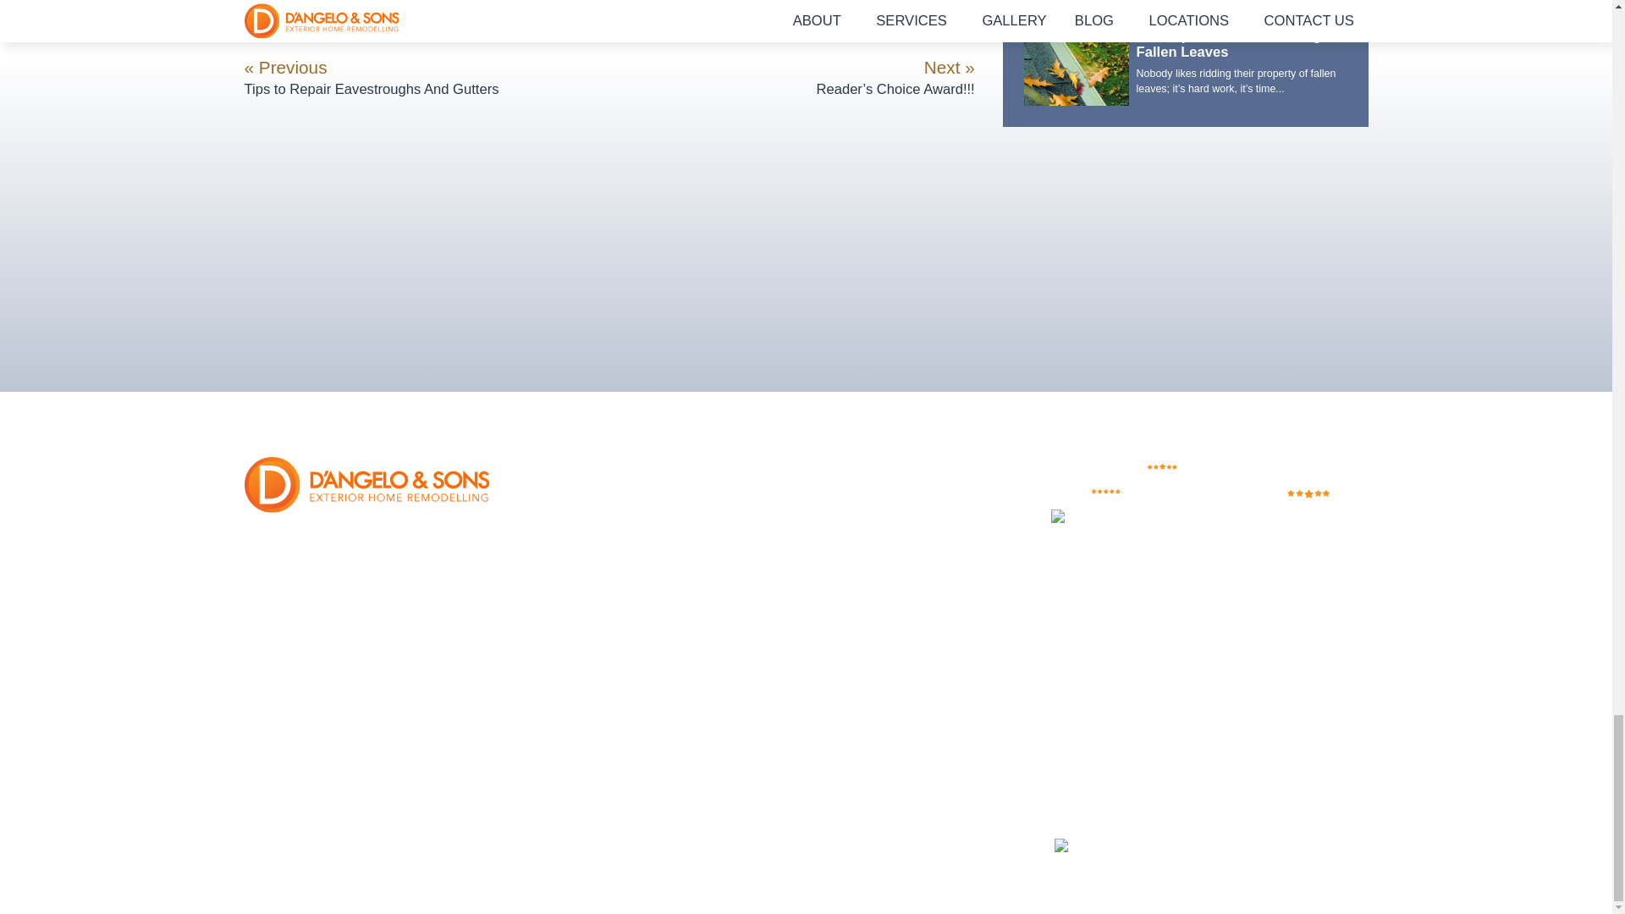 The height and width of the screenshot is (914, 1625). What do you see at coordinates (1131, 848) in the screenshot?
I see `DNovo Group` at bounding box center [1131, 848].